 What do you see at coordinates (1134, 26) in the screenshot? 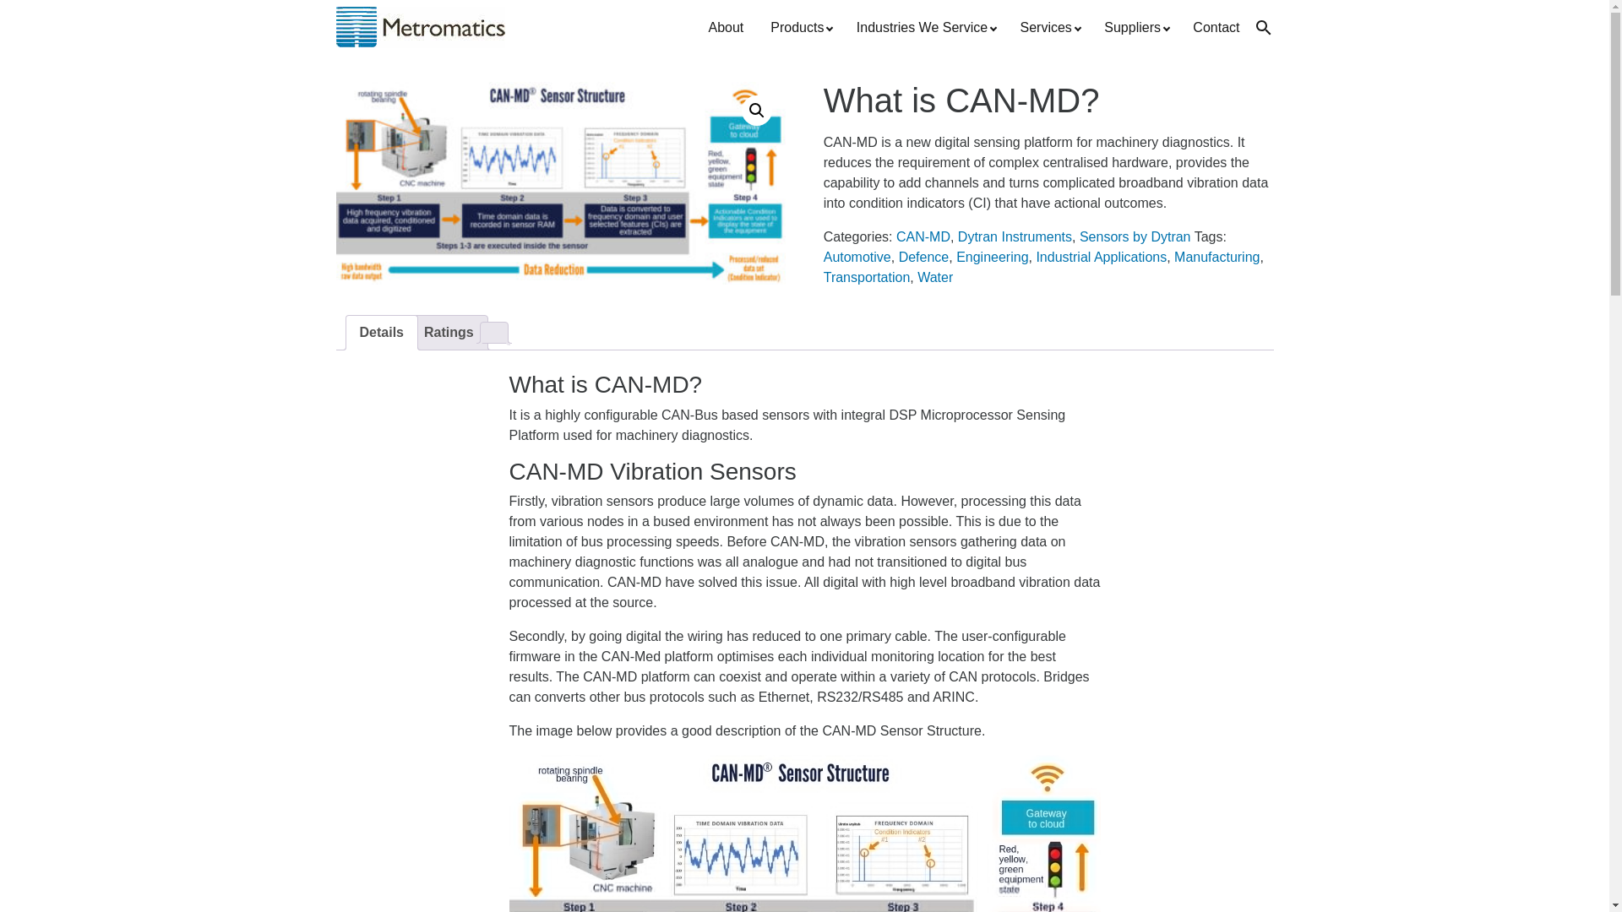
I see `Suppliers` at bounding box center [1134, 26].